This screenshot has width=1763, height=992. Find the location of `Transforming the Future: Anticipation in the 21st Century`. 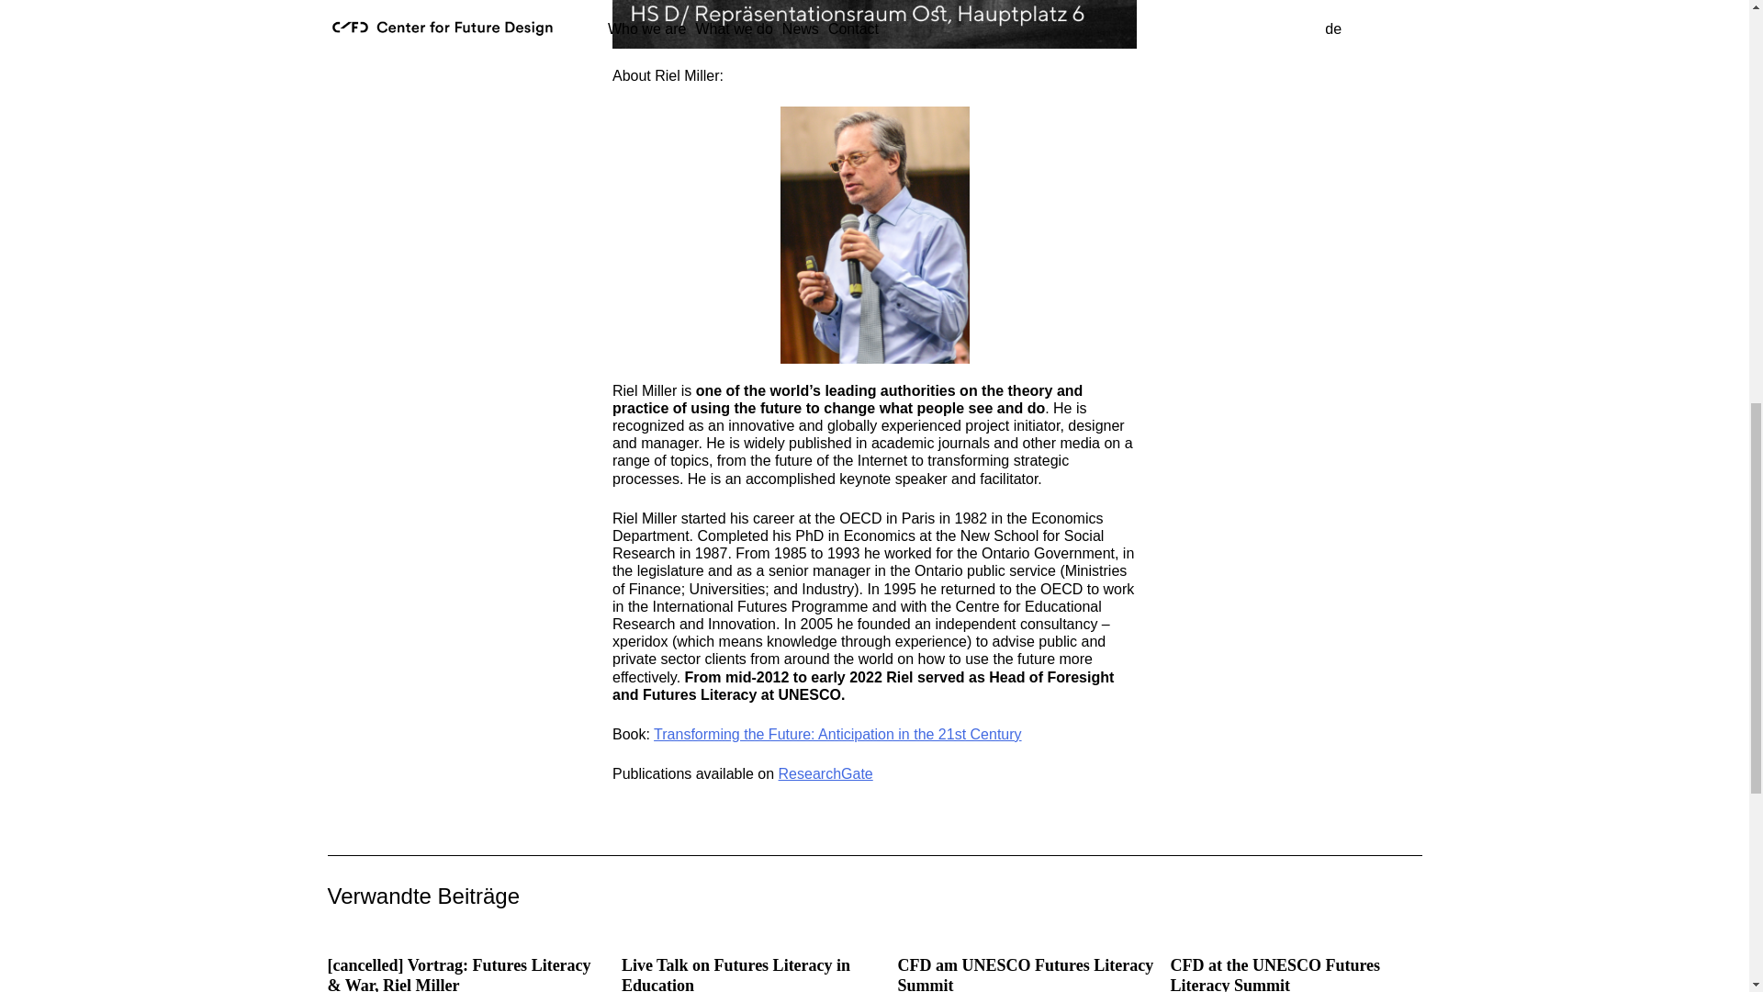

Transforming the Future: Anticipation in the 21st Century is located at coordinates (837, 733).